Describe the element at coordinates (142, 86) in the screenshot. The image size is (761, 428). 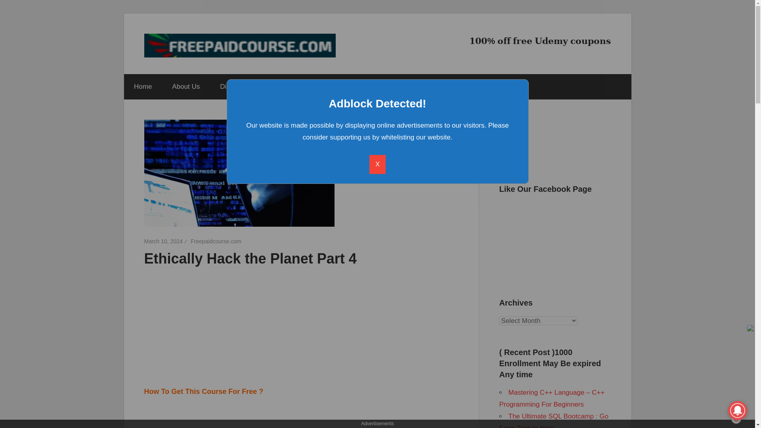
I see `Home` at that location.